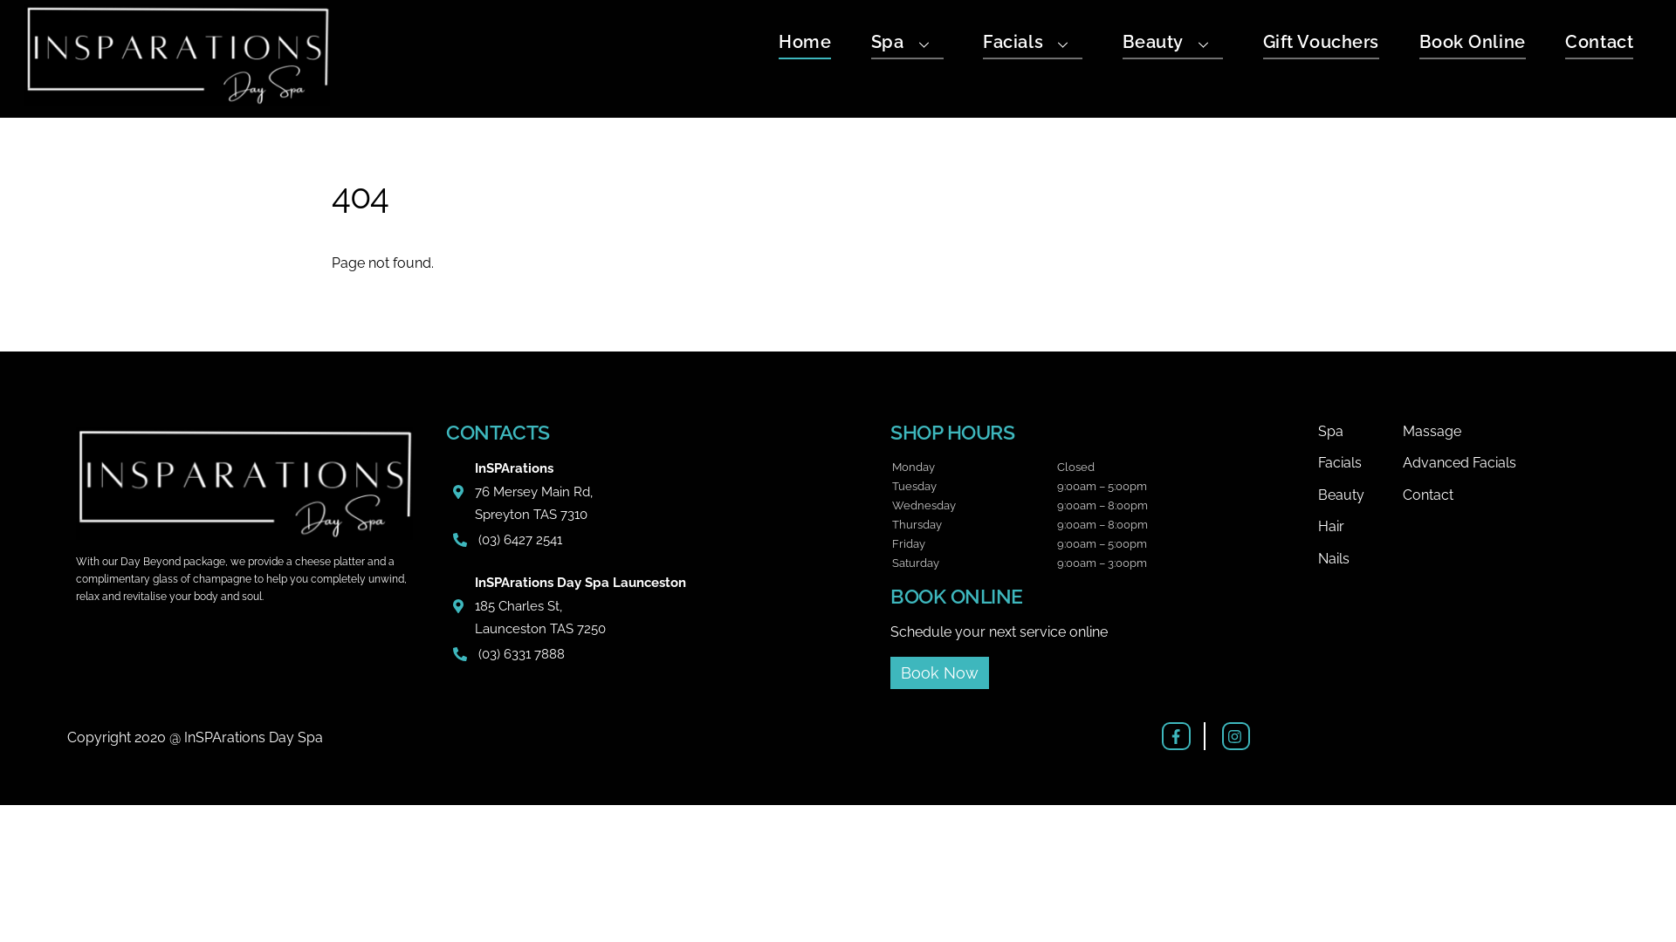  I want to click on Hair, so click(1360, 527).